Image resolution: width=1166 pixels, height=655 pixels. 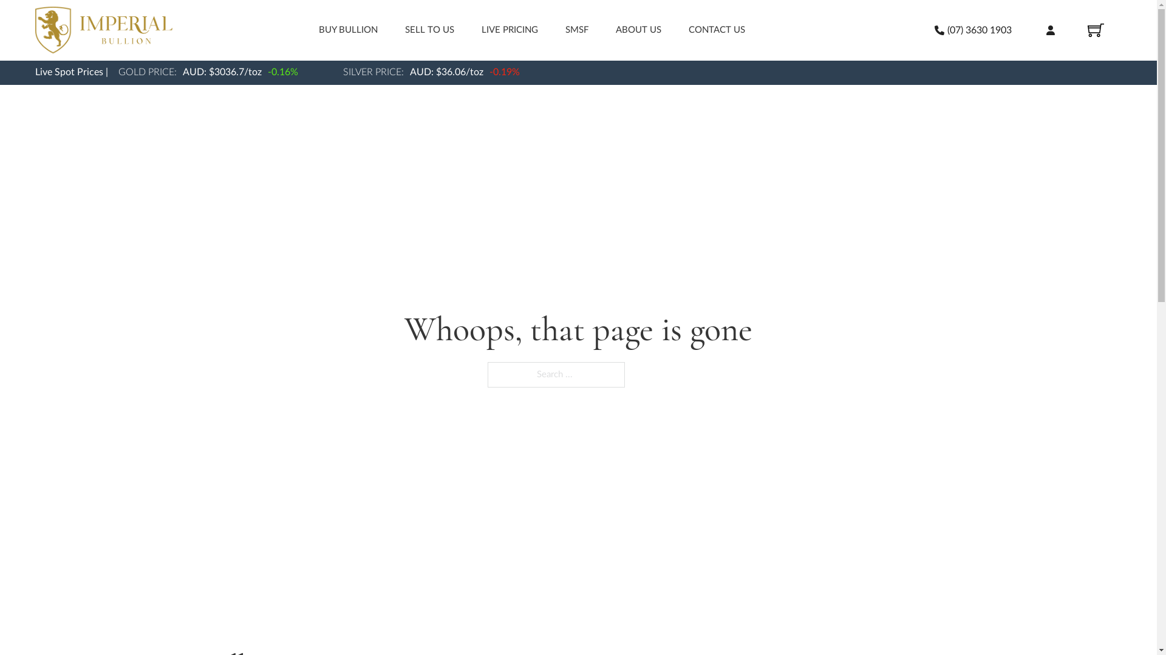 What do you see at coordinates (638, 30) in the screenshot?
I see `ABOUT US` at bounding box center [638, 30].